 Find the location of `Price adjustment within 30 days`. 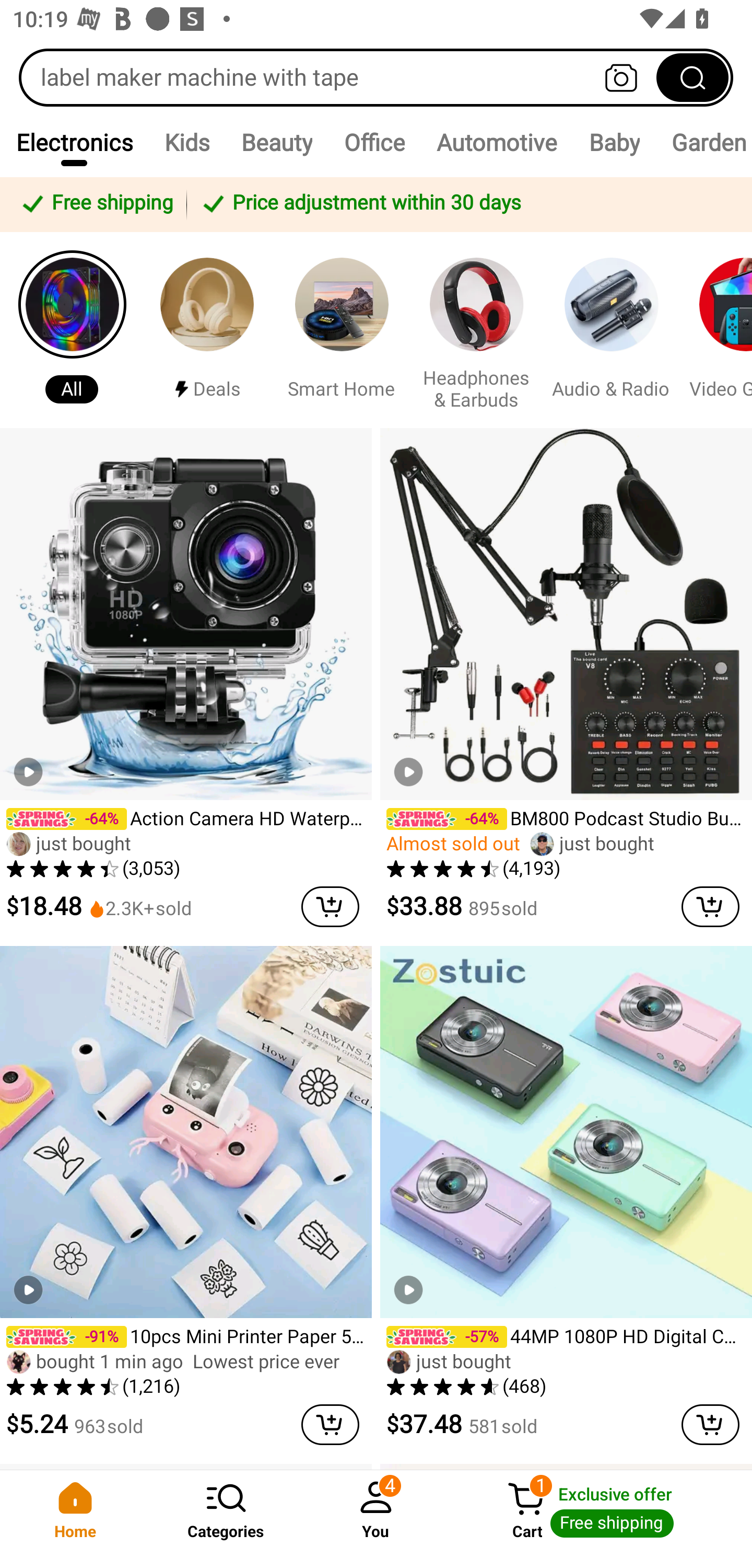

Price adjustment within 30 days is located at coordinates (466, 204).